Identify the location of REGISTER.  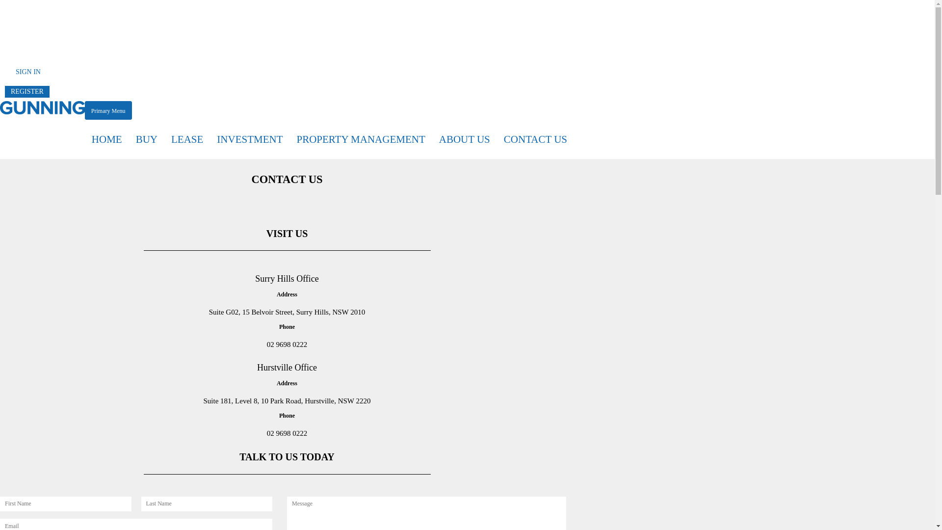
(27, 92).